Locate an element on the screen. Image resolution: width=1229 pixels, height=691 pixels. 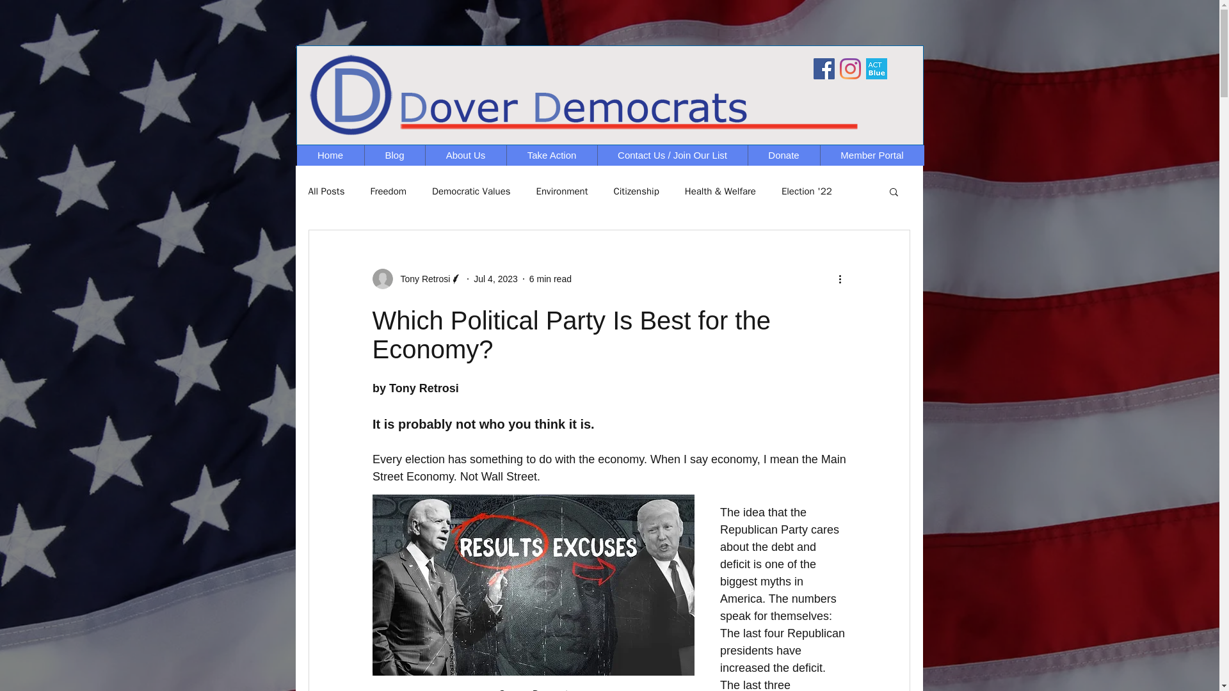
Home is located at coordinates (330, 155).